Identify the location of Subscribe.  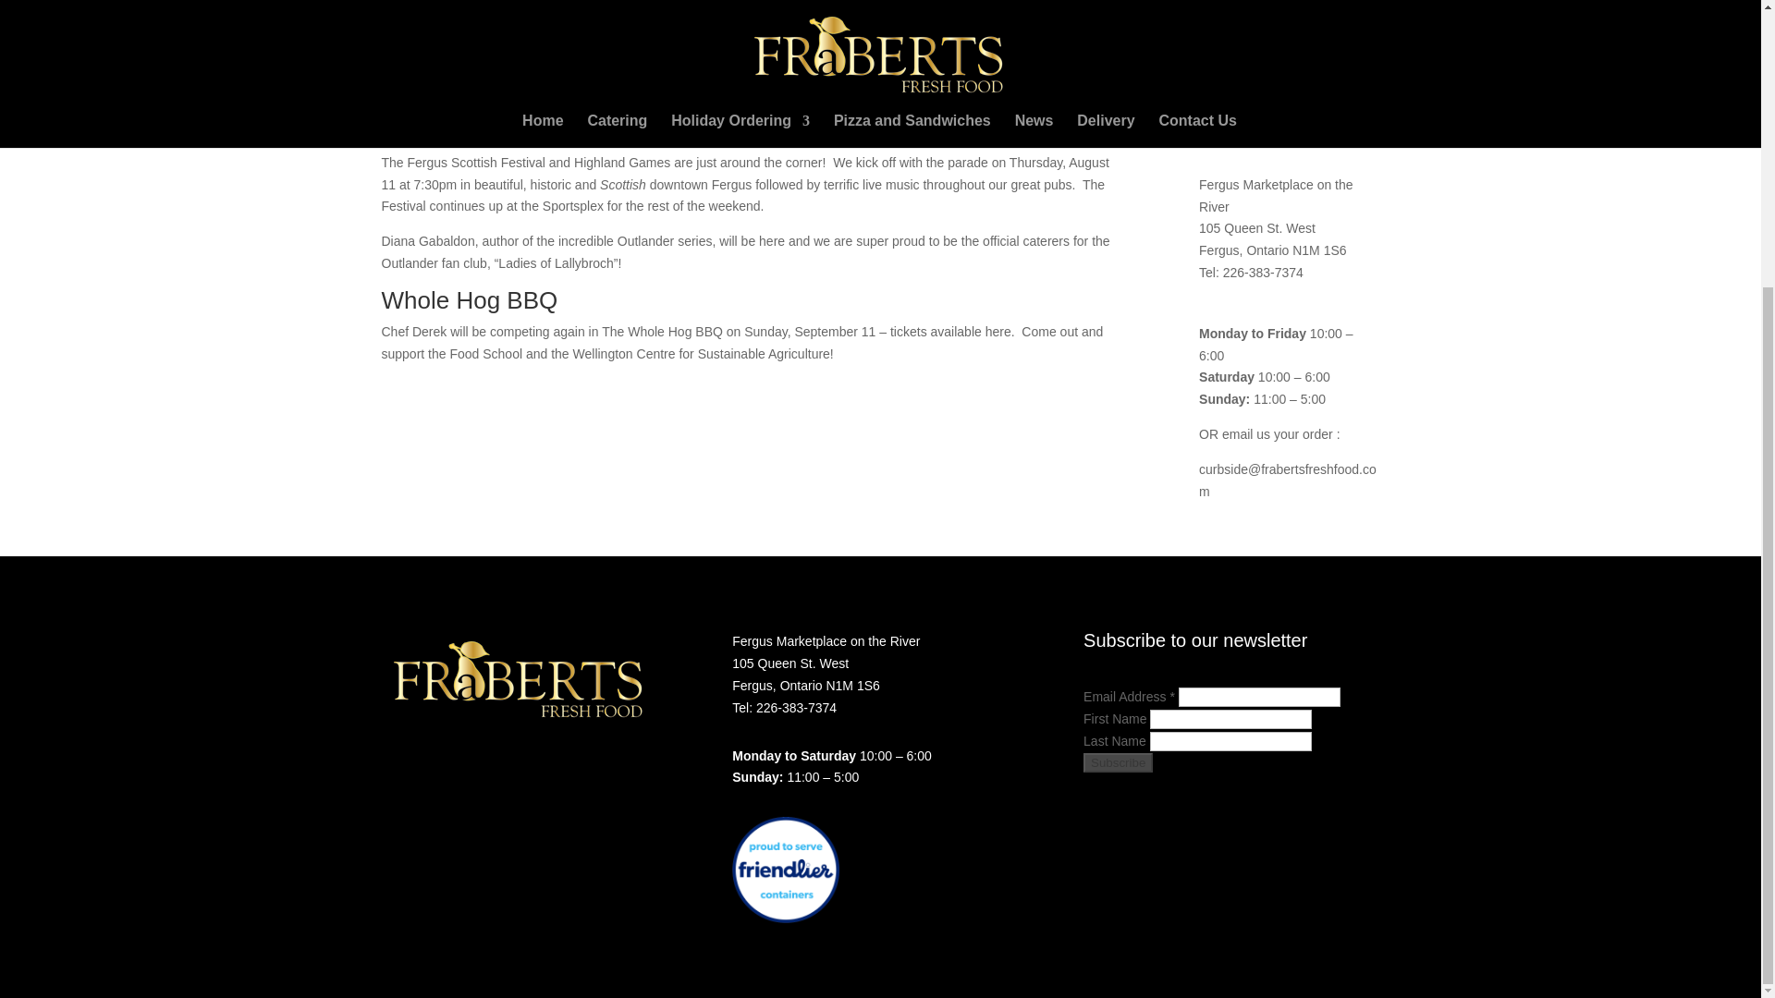
(1117, 762).